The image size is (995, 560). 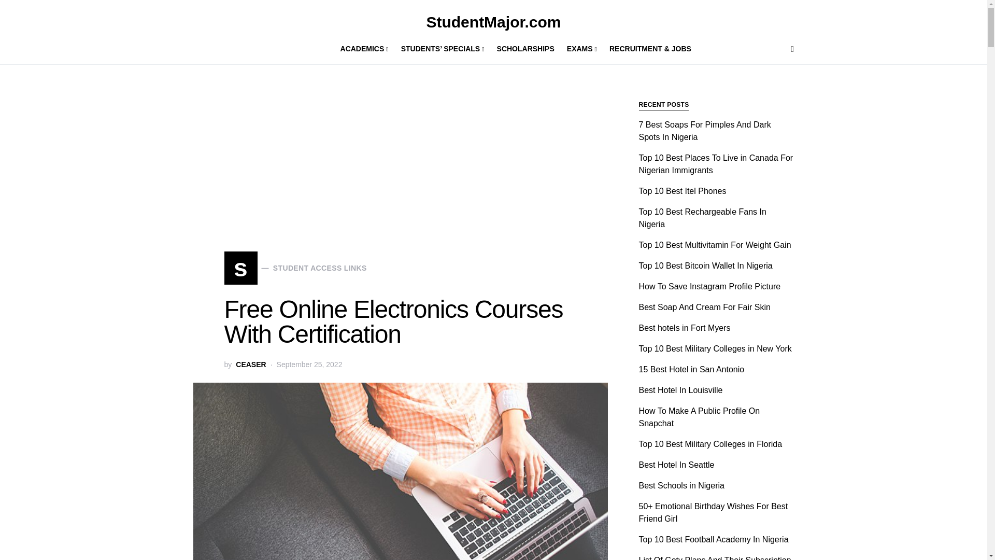 What do you see at coordinates (581, 49) in the screenshot?
I see `EXAMS` at bounding box center [581, 49].